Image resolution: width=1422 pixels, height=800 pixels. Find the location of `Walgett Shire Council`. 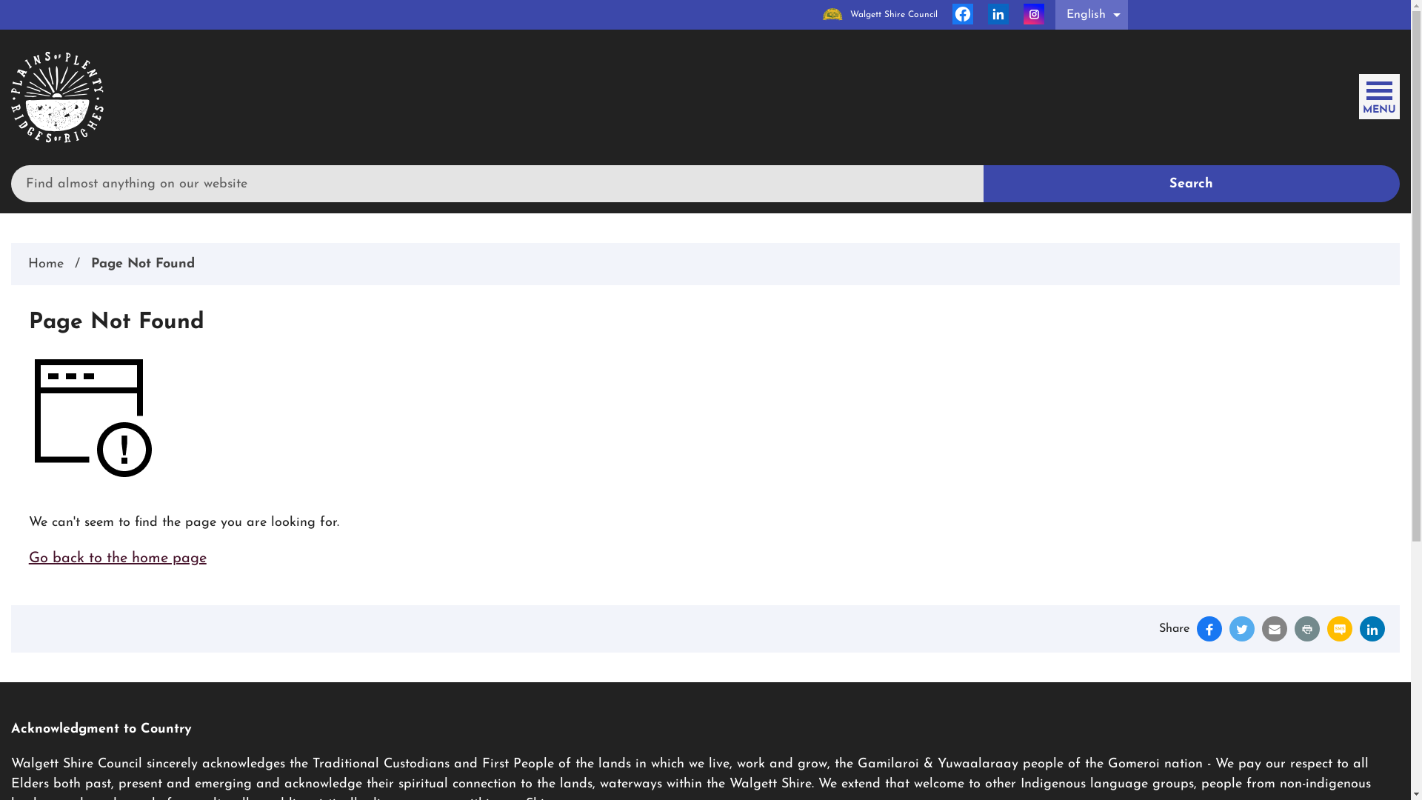

Walgett Shire Council is located at coordinates (880, 15).